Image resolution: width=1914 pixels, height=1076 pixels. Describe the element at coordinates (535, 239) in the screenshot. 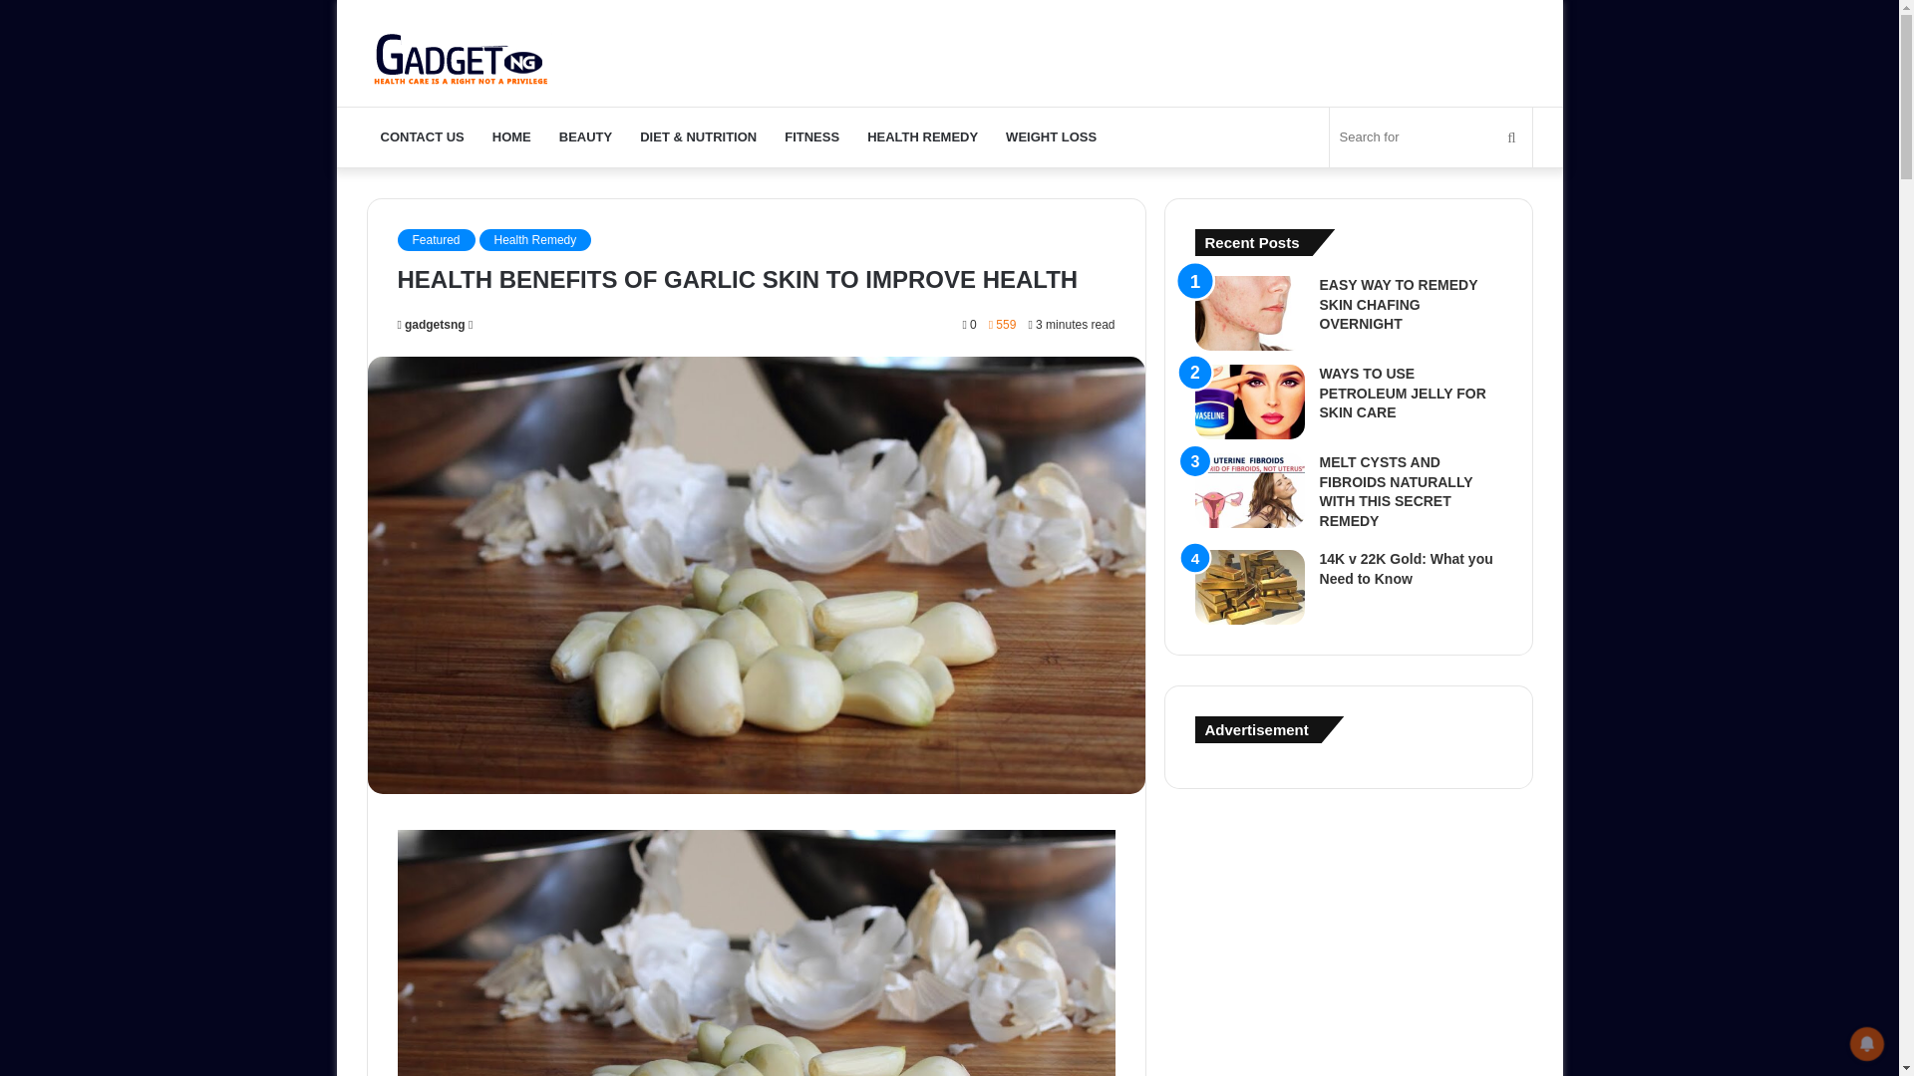

I see `Health Remedy` at that location.